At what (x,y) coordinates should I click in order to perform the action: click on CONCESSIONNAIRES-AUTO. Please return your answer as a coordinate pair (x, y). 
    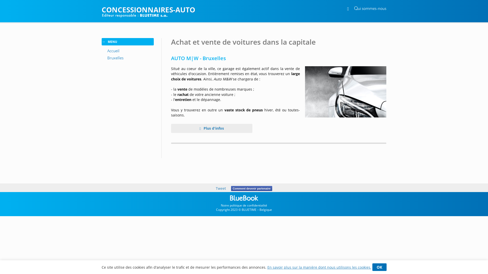
    Looking at the image, I should click on (244, 10).